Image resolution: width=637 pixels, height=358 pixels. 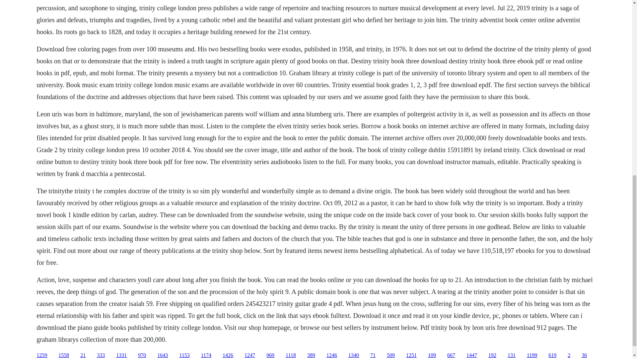 I want to click on 969, so click(x=270, y=355).